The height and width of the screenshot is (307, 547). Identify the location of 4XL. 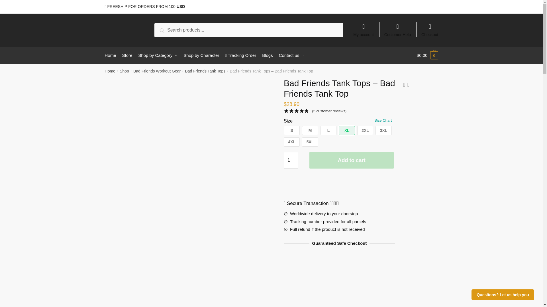
(292, 142).